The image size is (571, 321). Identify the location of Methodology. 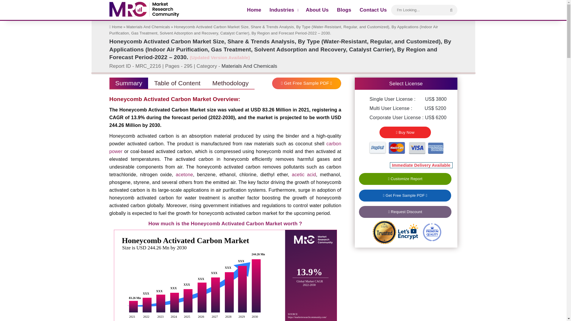
(230, 84).